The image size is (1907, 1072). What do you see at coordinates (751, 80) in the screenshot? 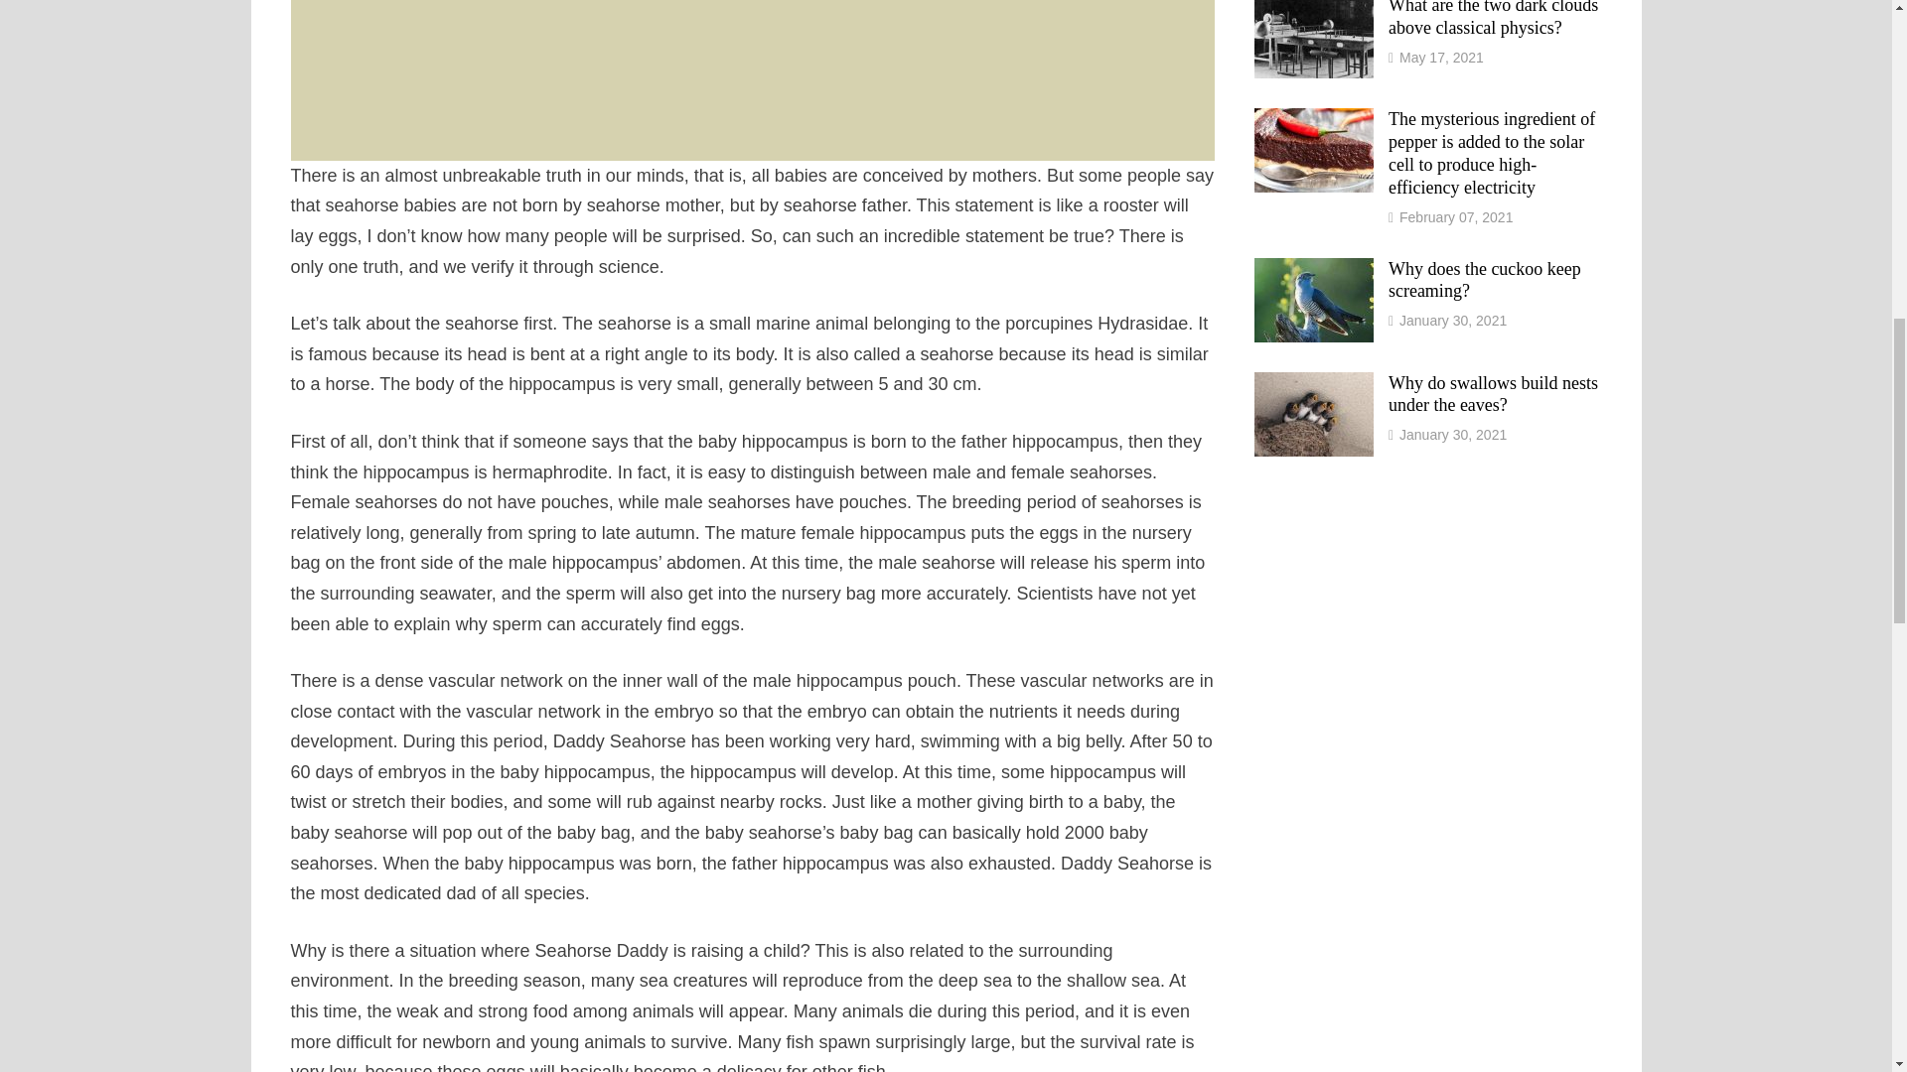
I see `Advertisement` at bounding box center [751, 80].